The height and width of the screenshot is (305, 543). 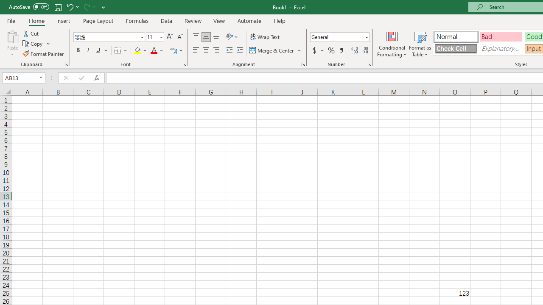 What do you see at coordinates (249, 20) in the screenshot?
I see `Automate` at bounding box center [249, 20].